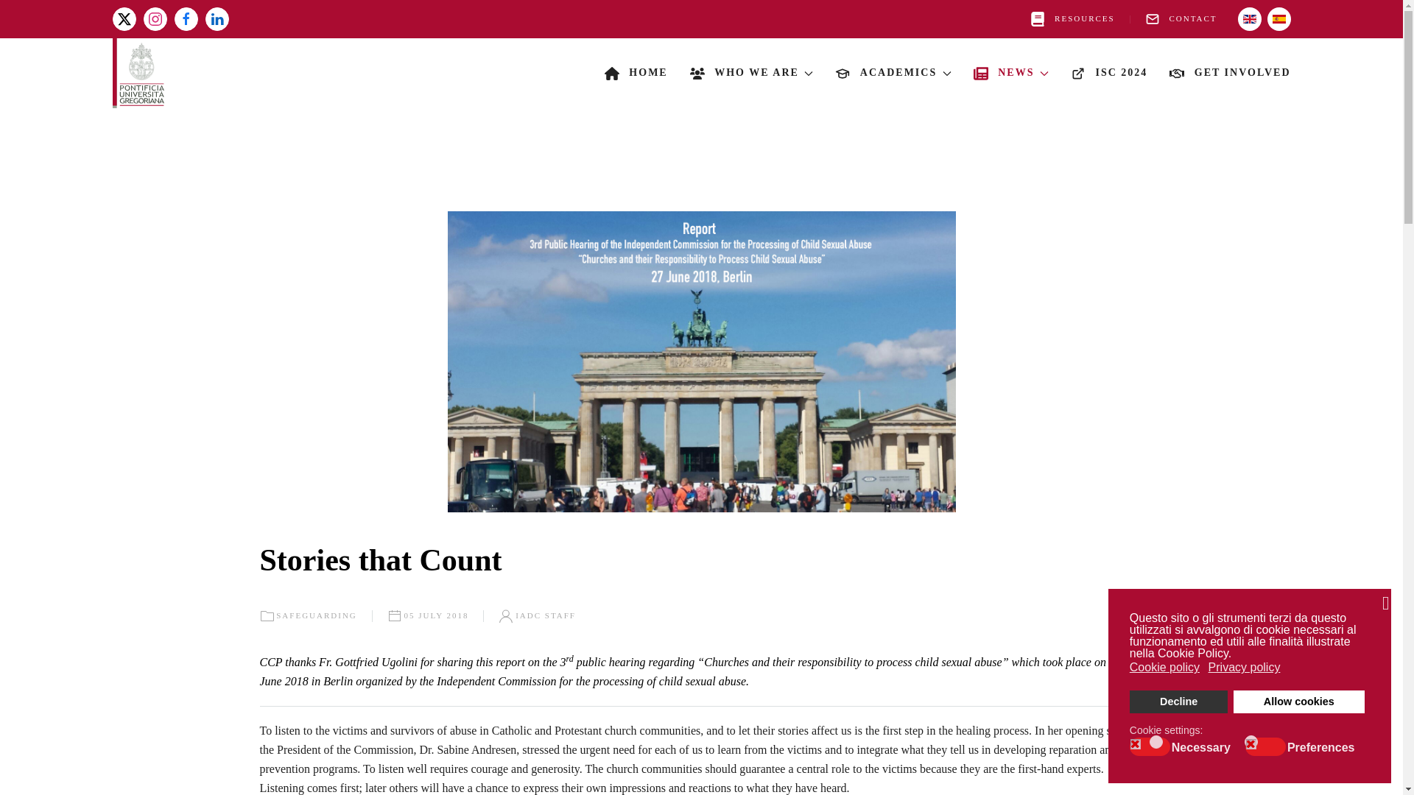  Describe the element at coordinates (1245, 668) in the screenshot. I see `Privacy policy` at that location.